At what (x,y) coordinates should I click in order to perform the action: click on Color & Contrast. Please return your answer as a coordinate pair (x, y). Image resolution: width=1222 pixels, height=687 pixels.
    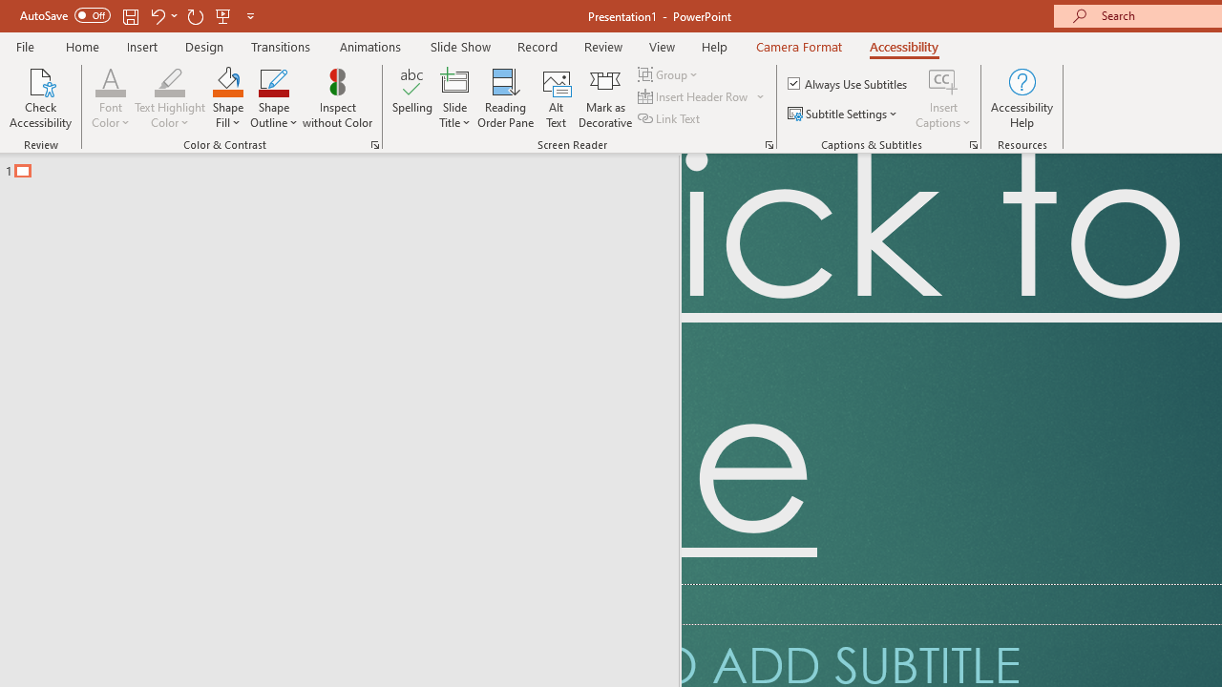
    Looking at the image, I should click on (374, 145).